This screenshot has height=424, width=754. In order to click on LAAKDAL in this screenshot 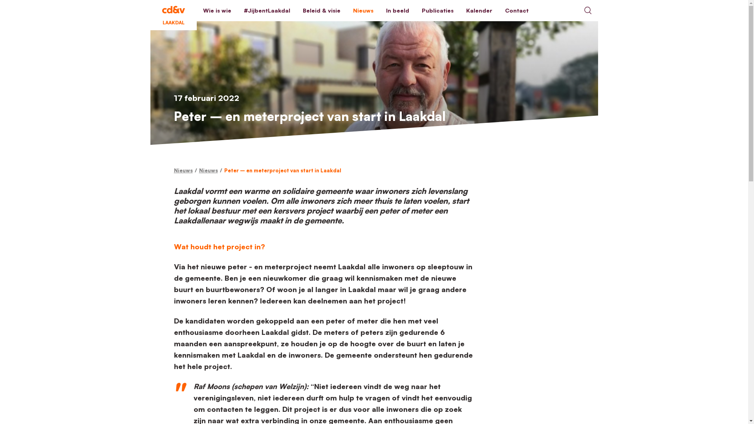, I will do `click(173, 10)`.